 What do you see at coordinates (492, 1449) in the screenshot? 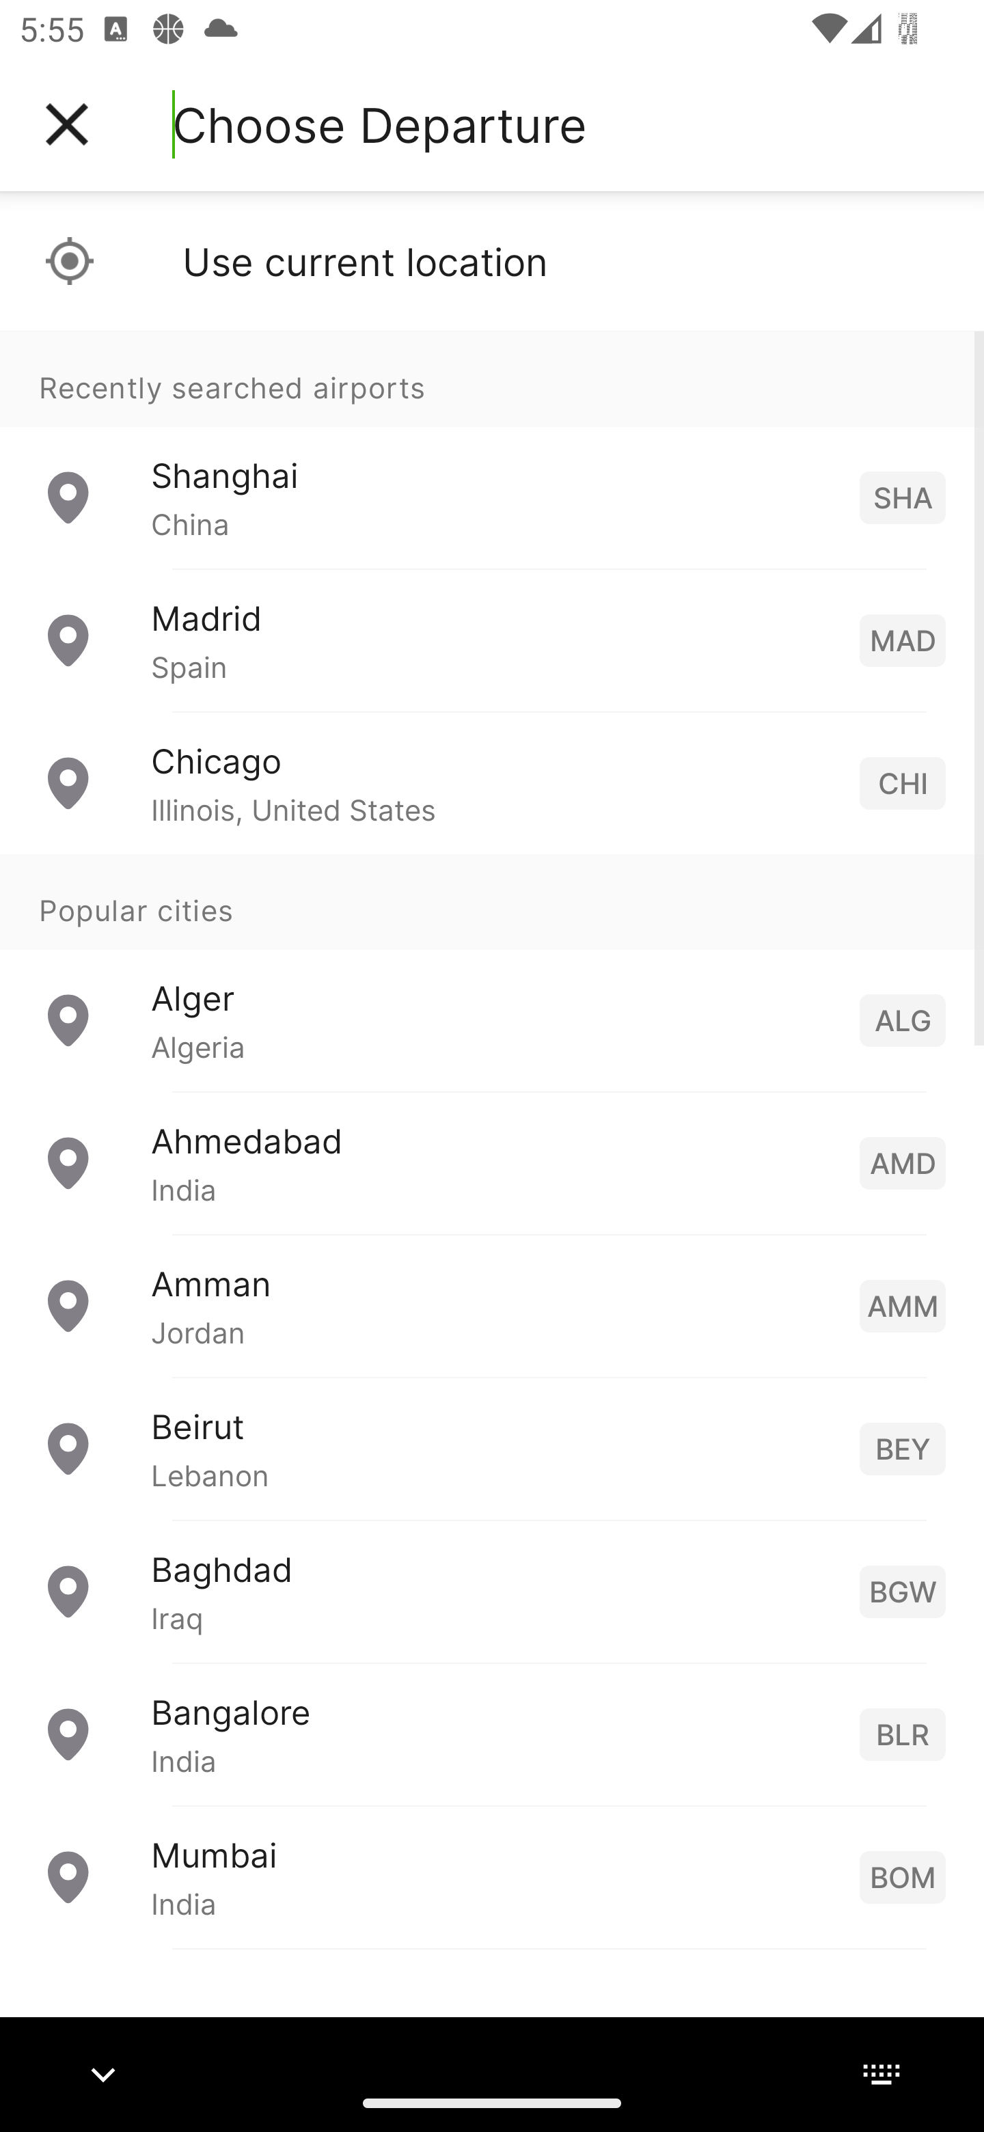
I see `Beirut Lebanon BEY` at bounding box center [492, 1449].